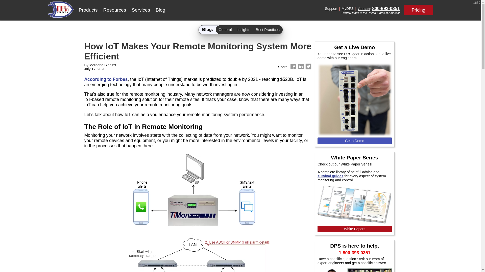 Image resolution: width=485 pixels, height=272 pixels. Describe the element at coordinates (115, 10) in the screenshot. I see `Resources` at that location.